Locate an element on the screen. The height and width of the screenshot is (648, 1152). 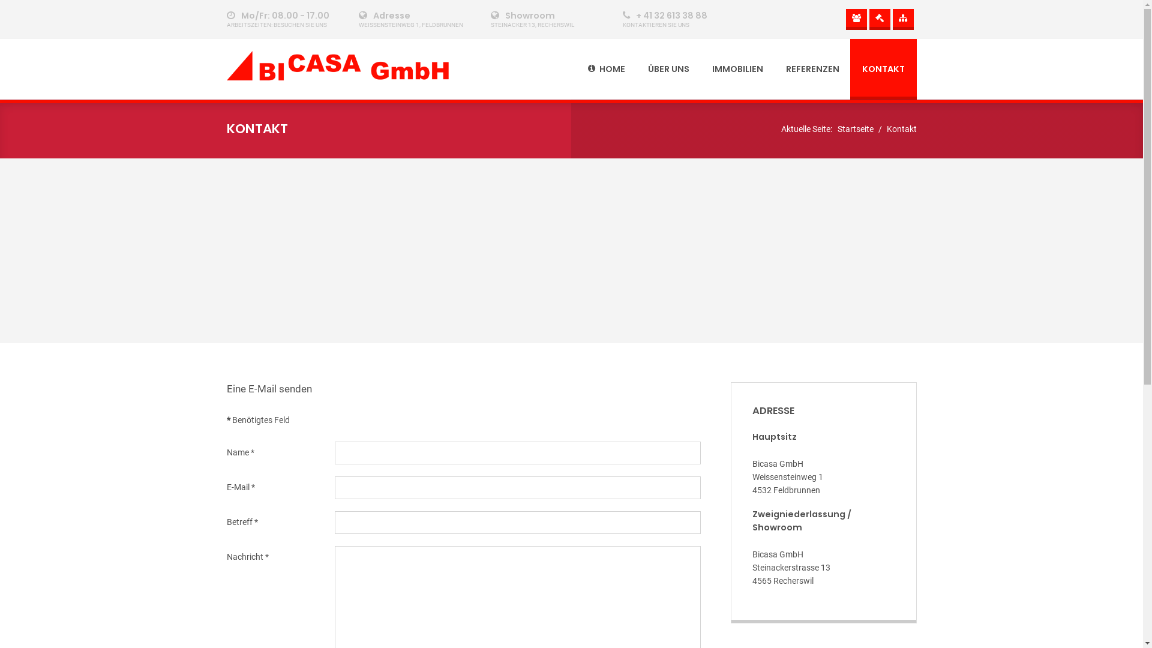
Startseite is located at coordinates (856, 130).